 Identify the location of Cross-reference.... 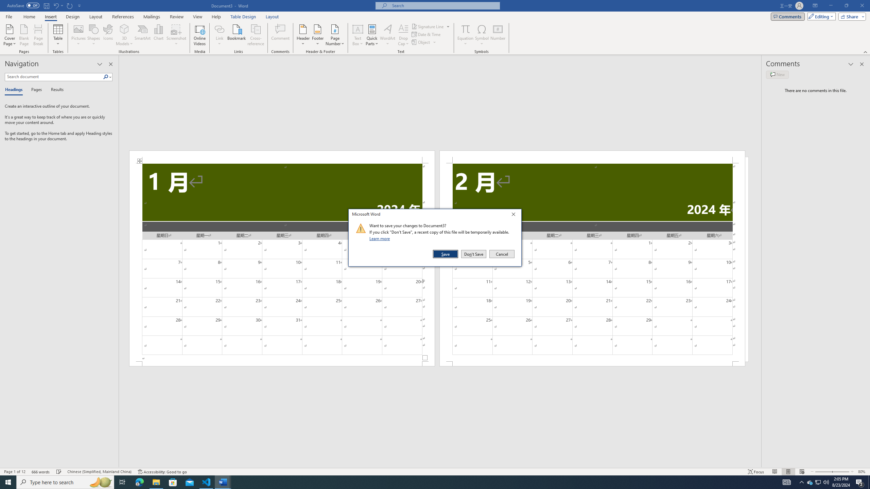
(256, 35).